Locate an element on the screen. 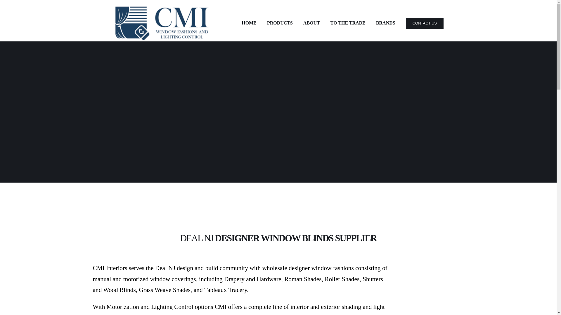  DEAL NJ DESIGNER WINDOW BLINDS SUPPLIER is located at coordinates (429, 289).